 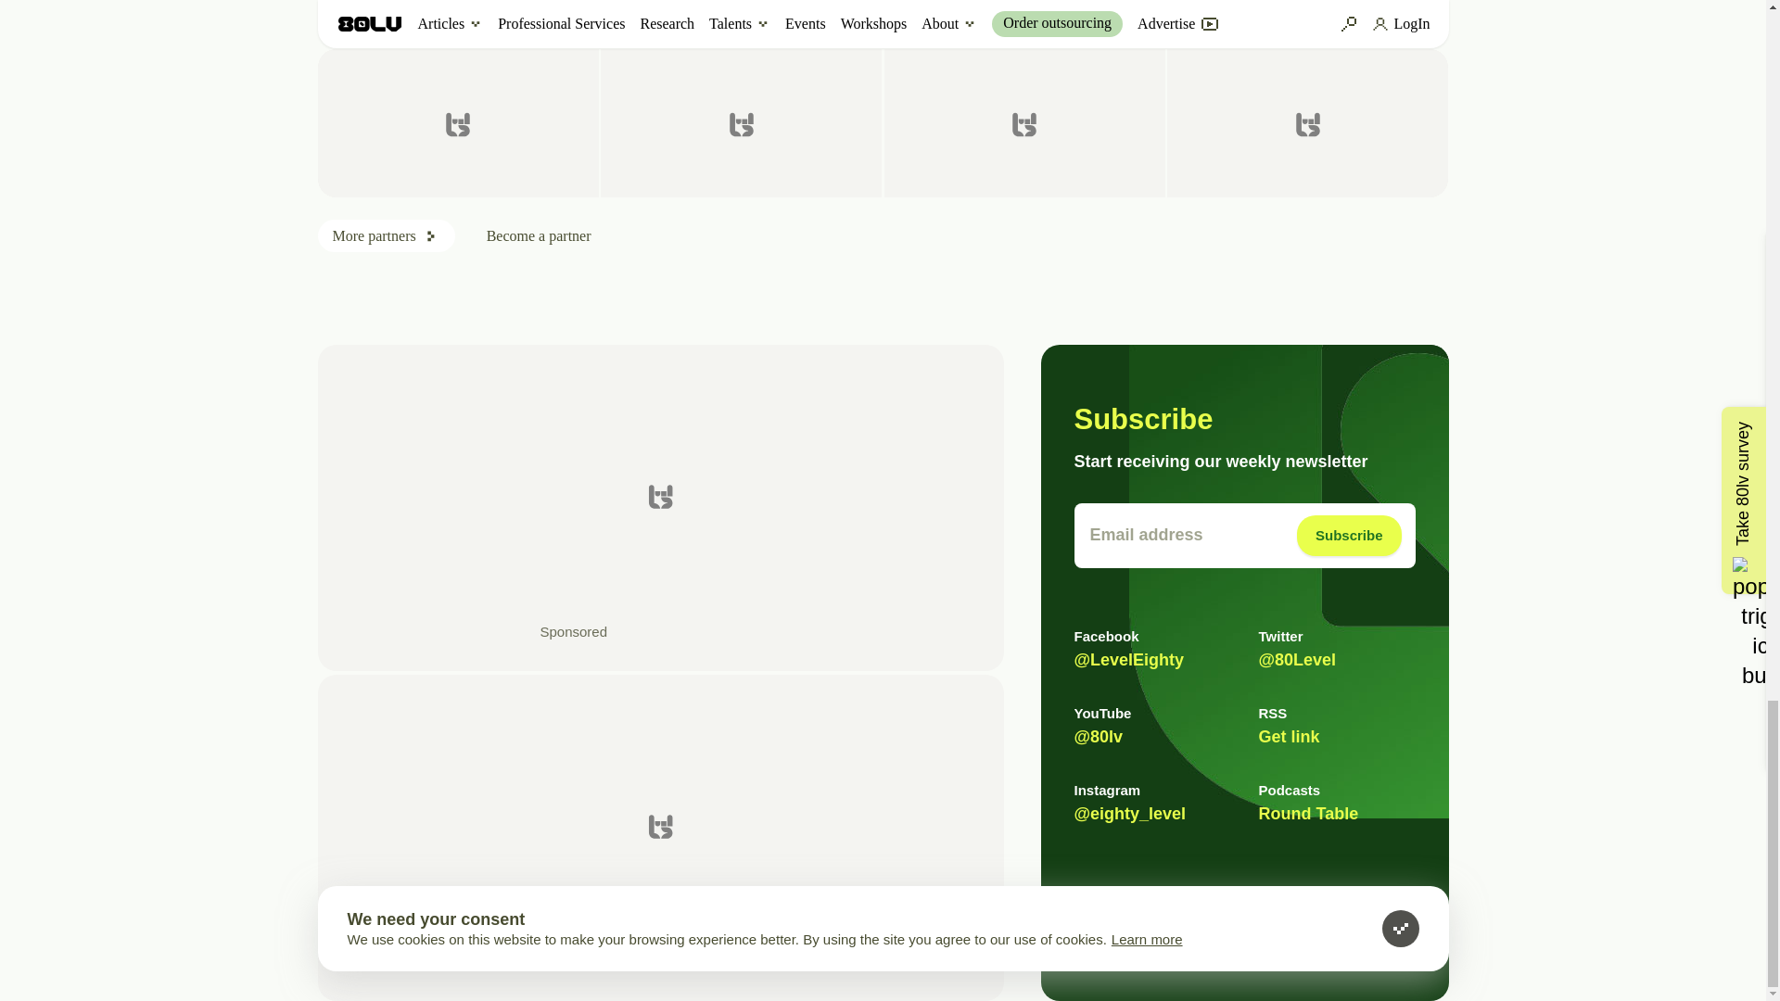 I want to click on Graswald, so click(x=1025, y=122).